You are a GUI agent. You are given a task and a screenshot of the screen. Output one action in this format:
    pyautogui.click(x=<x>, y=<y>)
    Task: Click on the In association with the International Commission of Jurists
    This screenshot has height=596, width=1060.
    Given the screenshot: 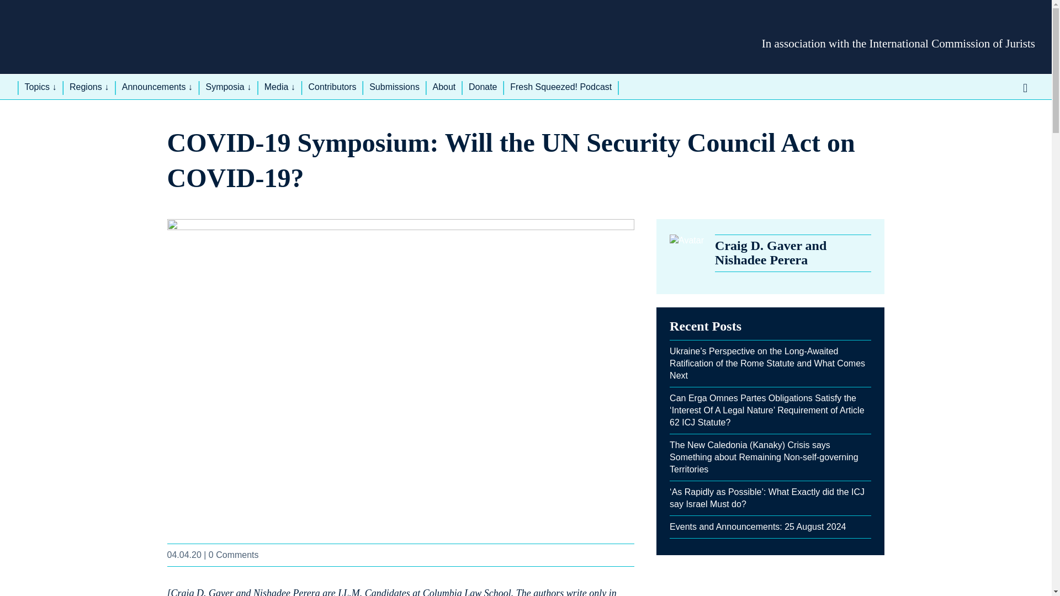 What is the action you would take?
    pyautogui.click(x=899, y=43)
    